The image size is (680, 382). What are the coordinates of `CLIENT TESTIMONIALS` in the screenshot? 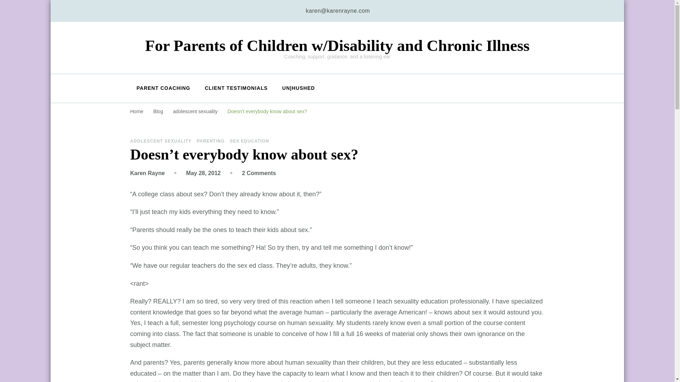 It's located at (236, 88).